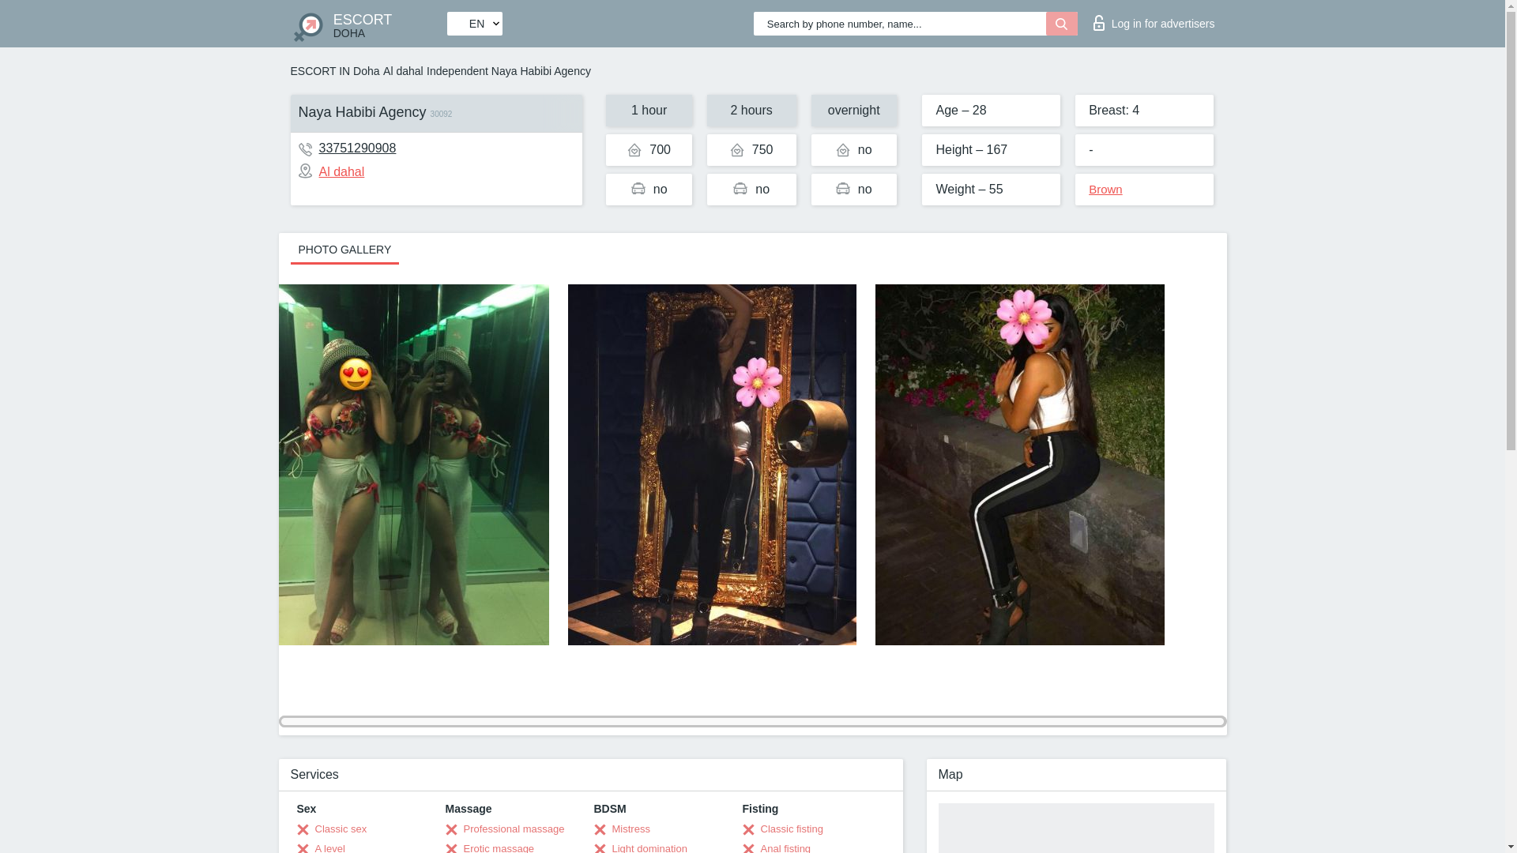 This screenshot has height=853, width=1517. I want to click on Log in for advertisers, so click(1154, 19).